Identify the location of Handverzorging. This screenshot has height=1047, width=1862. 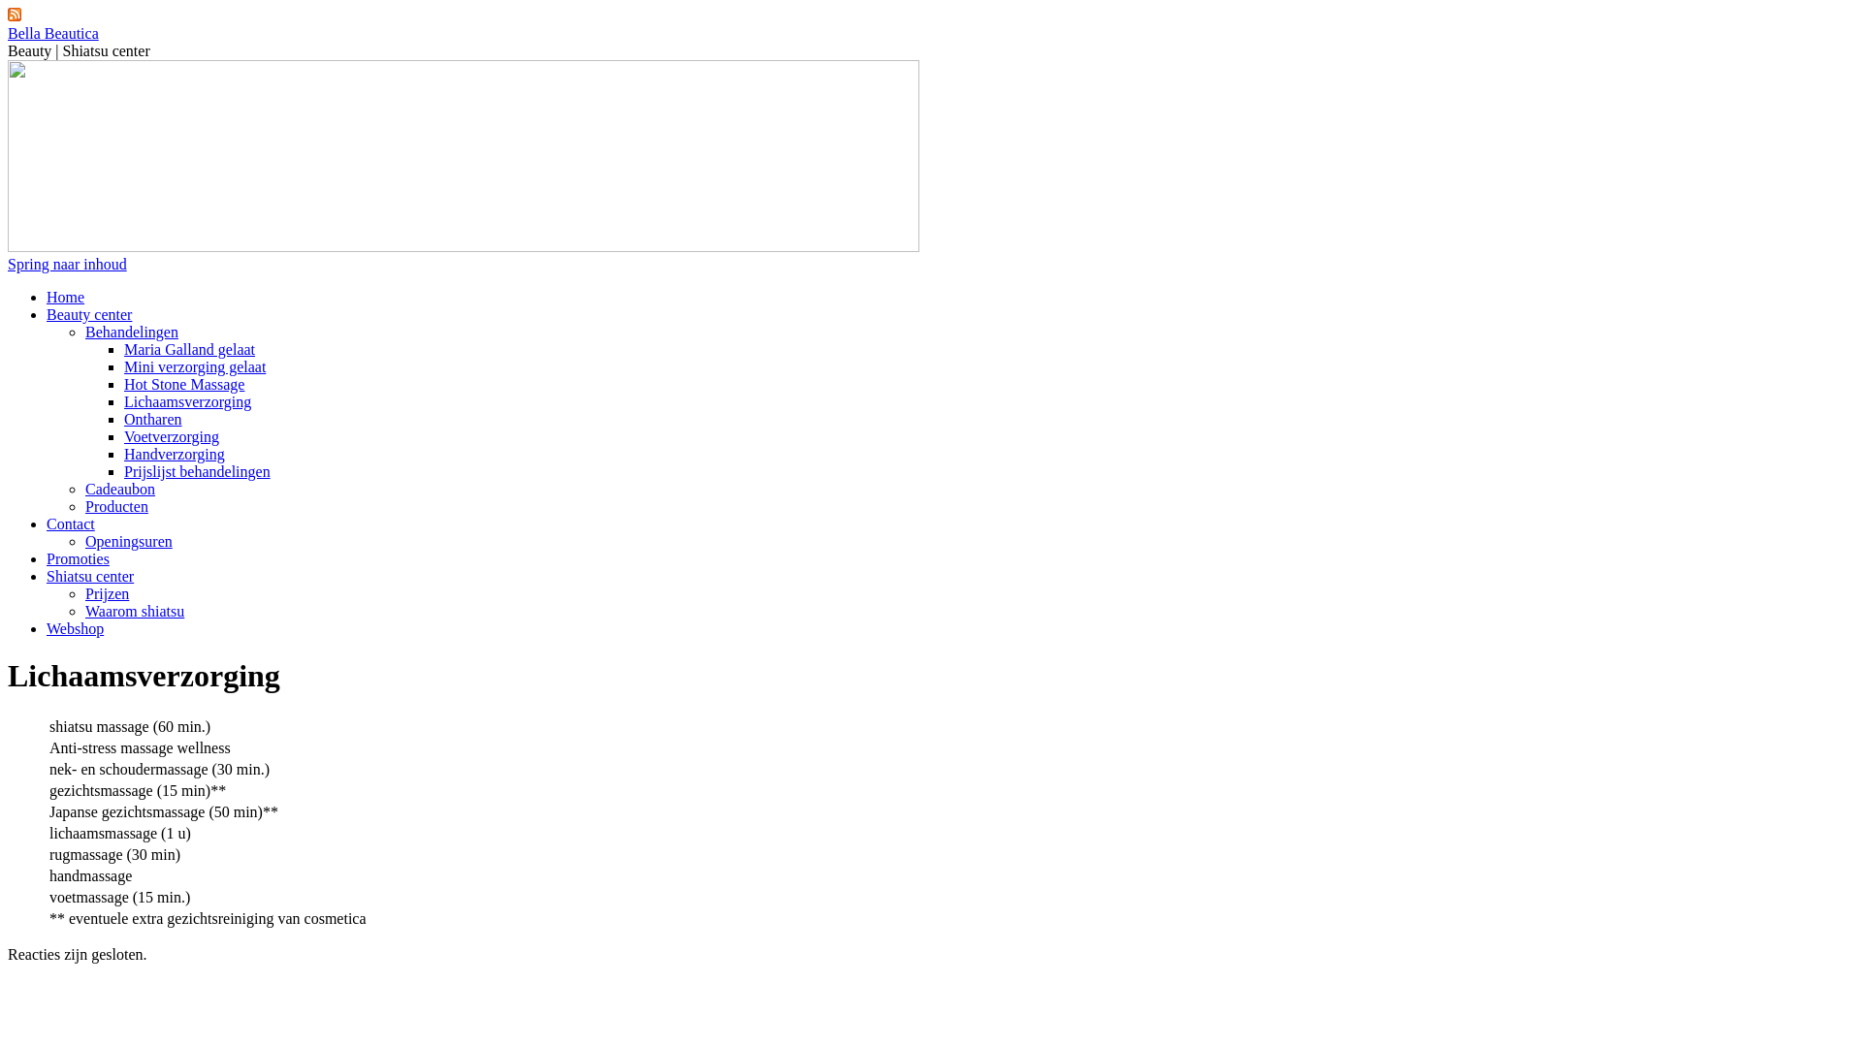
(175, 454).